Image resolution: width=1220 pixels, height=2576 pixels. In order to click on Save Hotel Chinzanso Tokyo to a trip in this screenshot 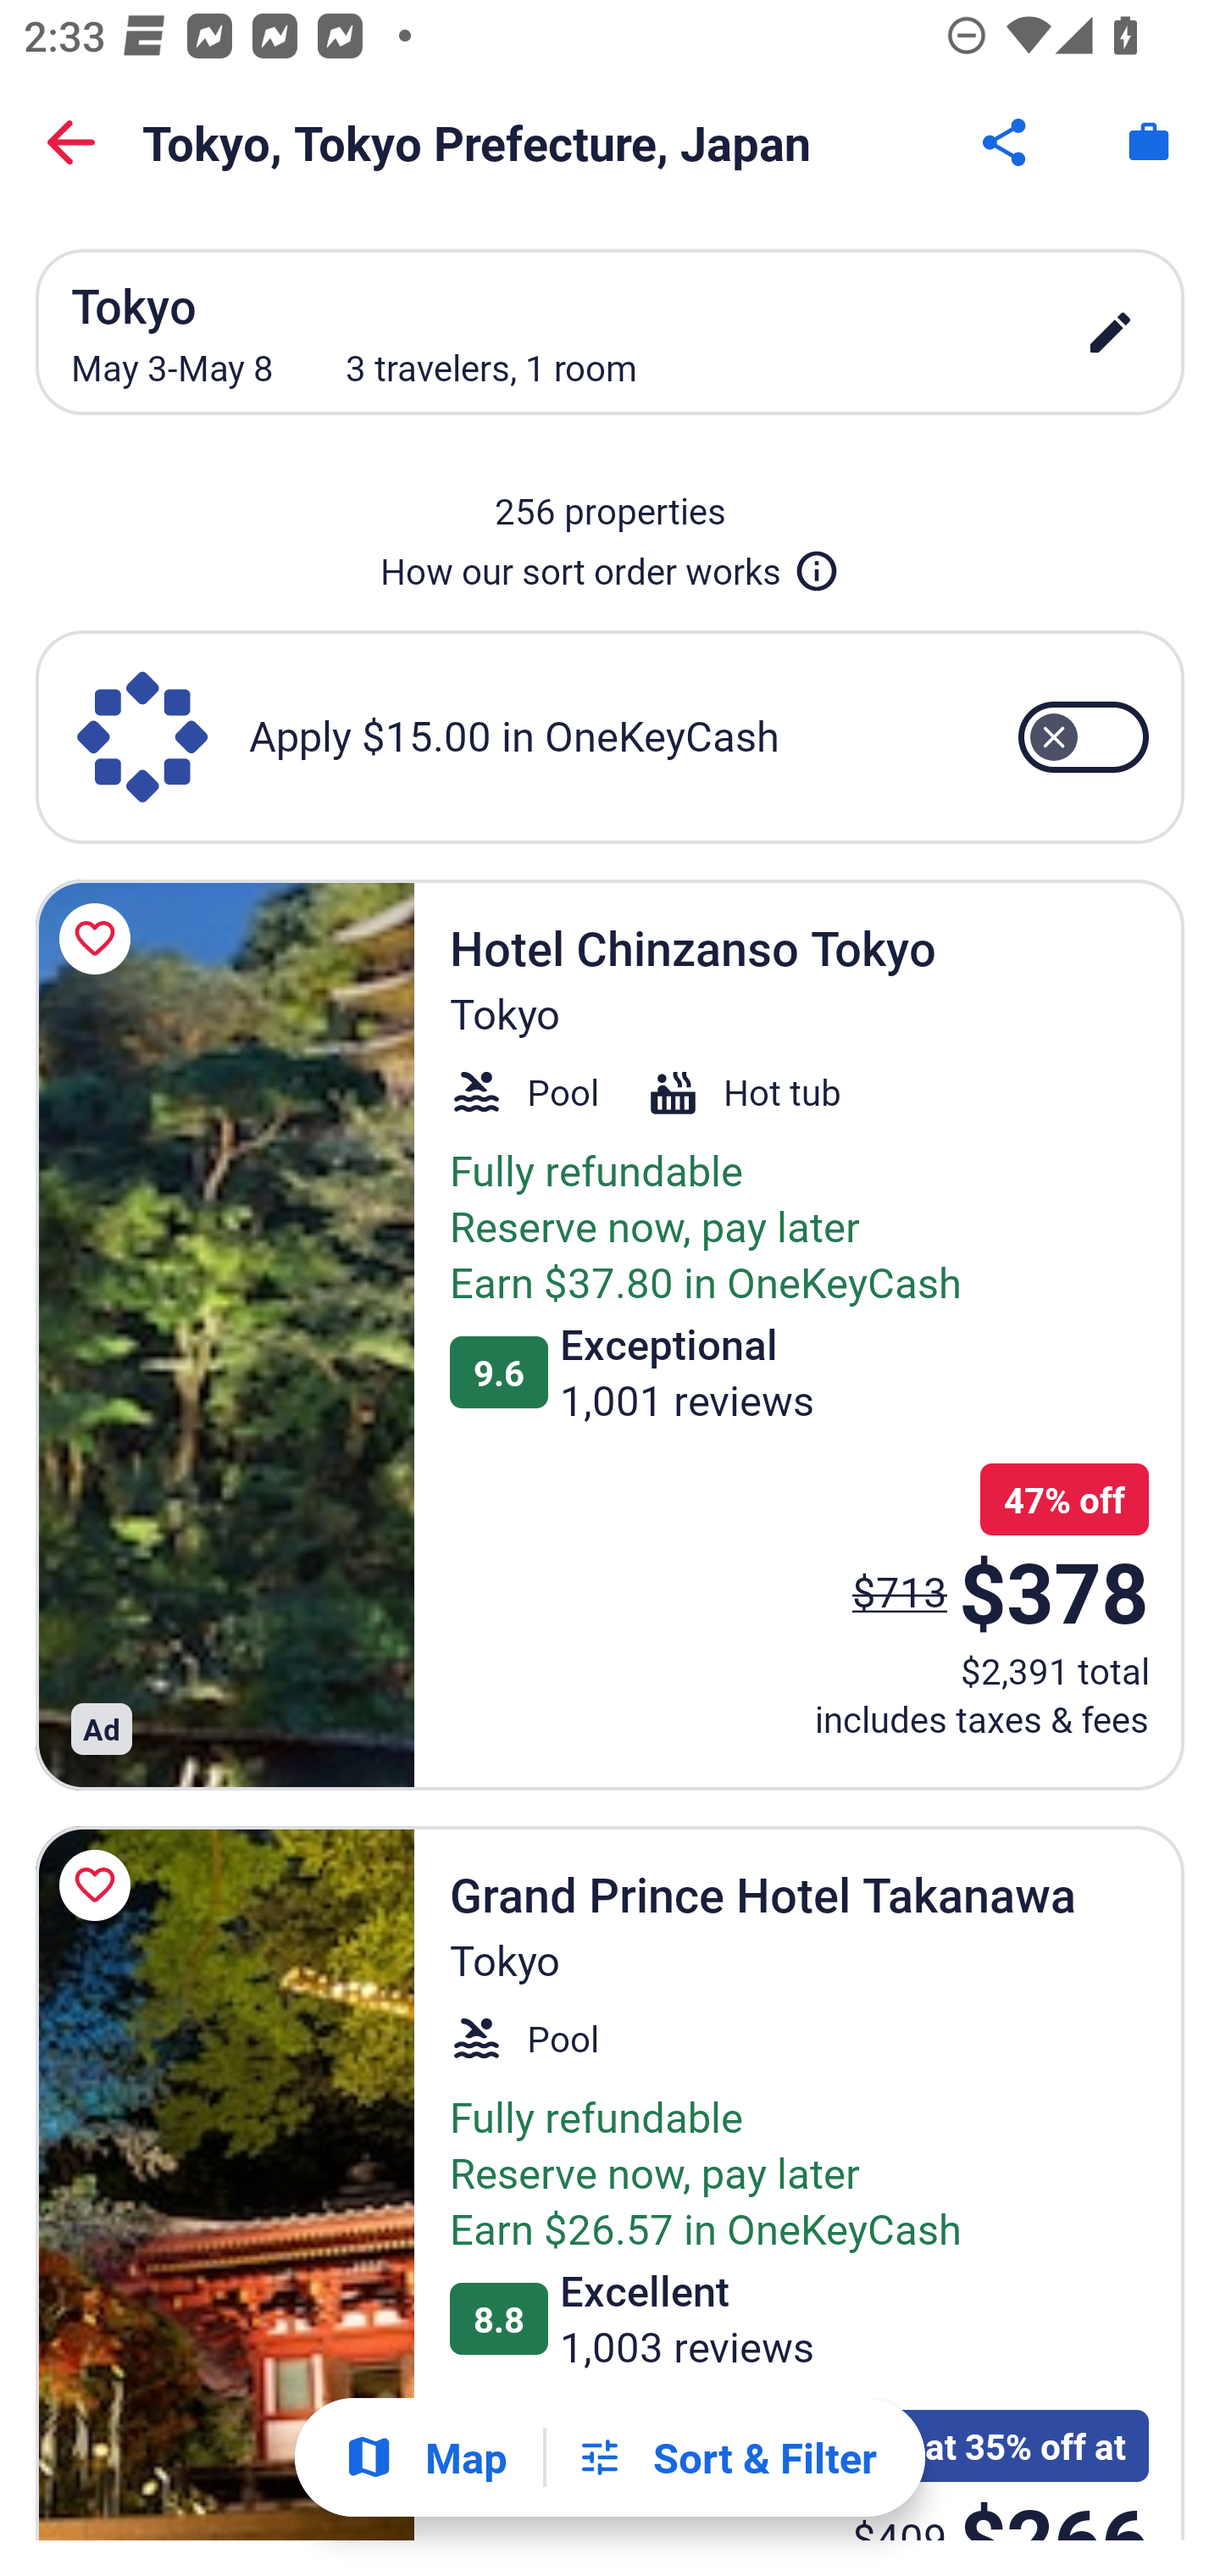, I will do `click(100, 939)`.